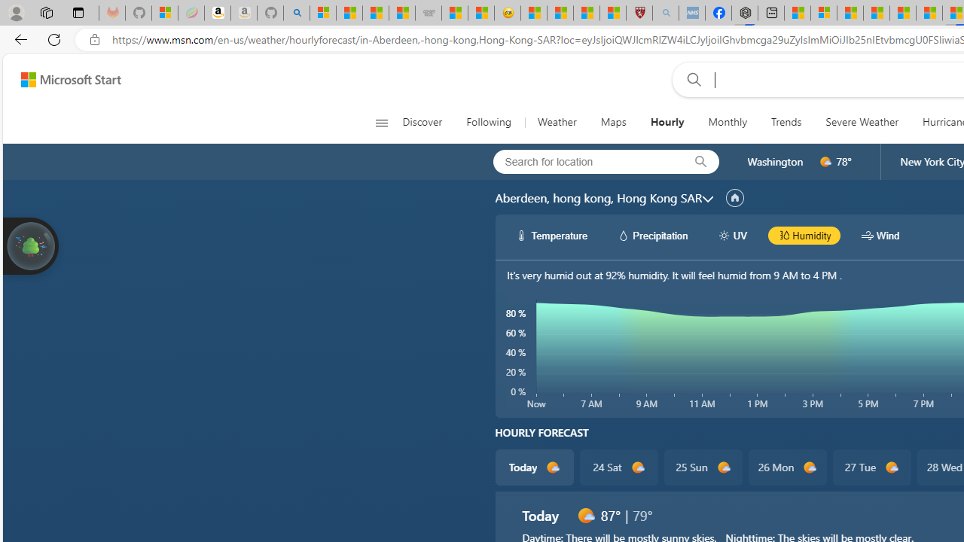 The image size is (964, 542). I want to click on Aberdeen, hong kong, Hong Kong SAR, so click(598, 198).